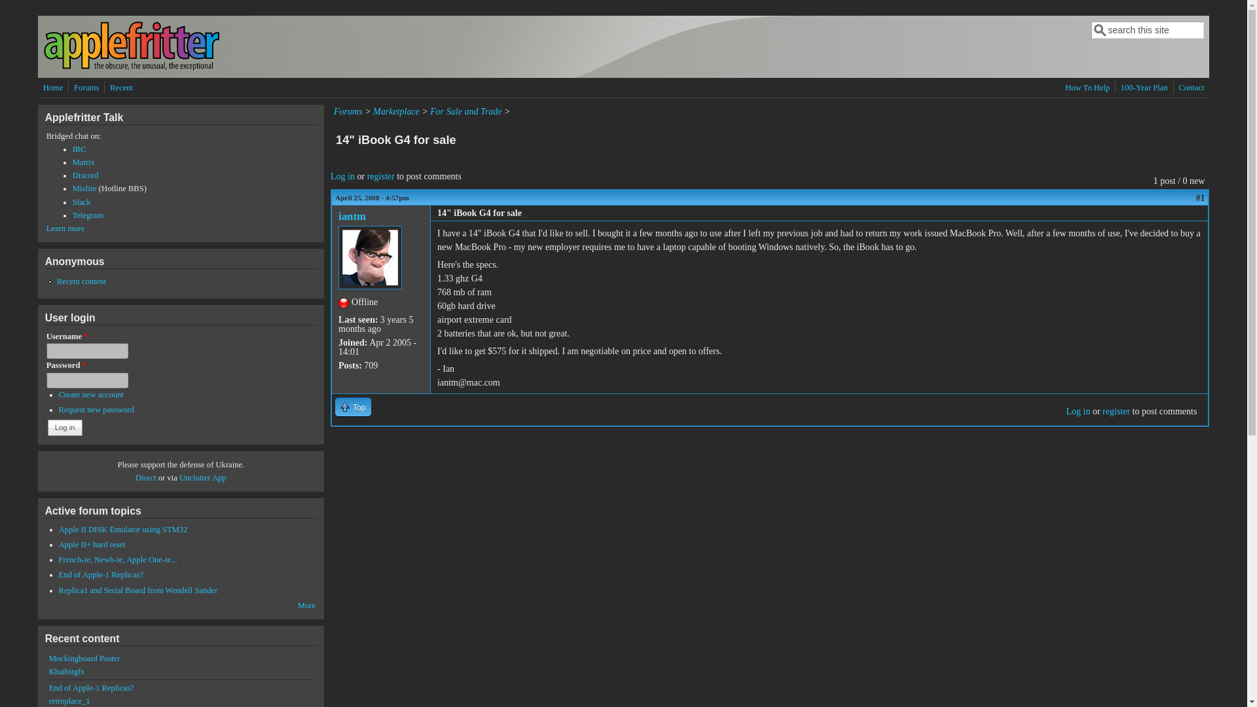 This screenshot has width=1257, height=707. Describe the element at coordinates (370, 257) in the screenshot. I see `iantm's picture` at that location.